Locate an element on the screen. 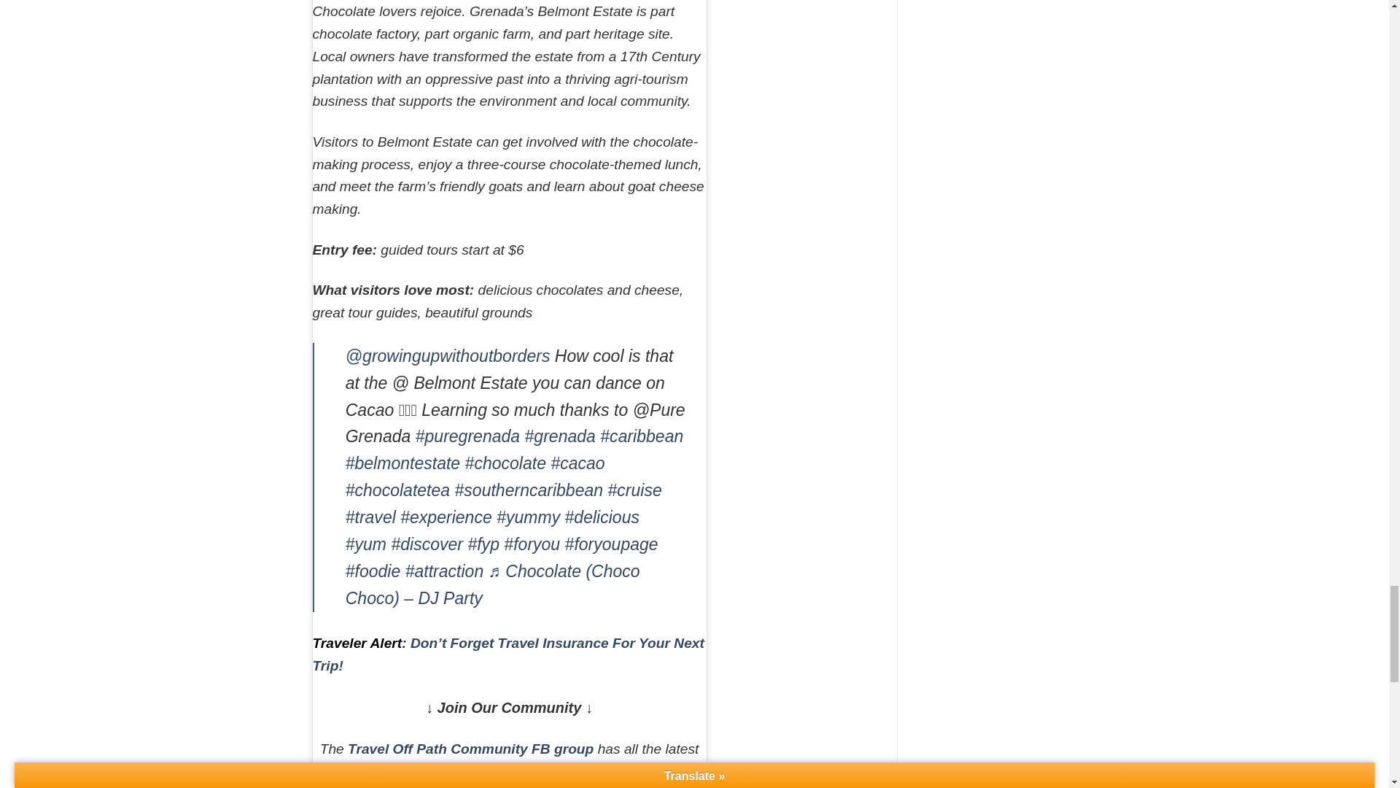 The width and height of the screenshot is (1400, 788). cacao is located at coordinates (577, 463).